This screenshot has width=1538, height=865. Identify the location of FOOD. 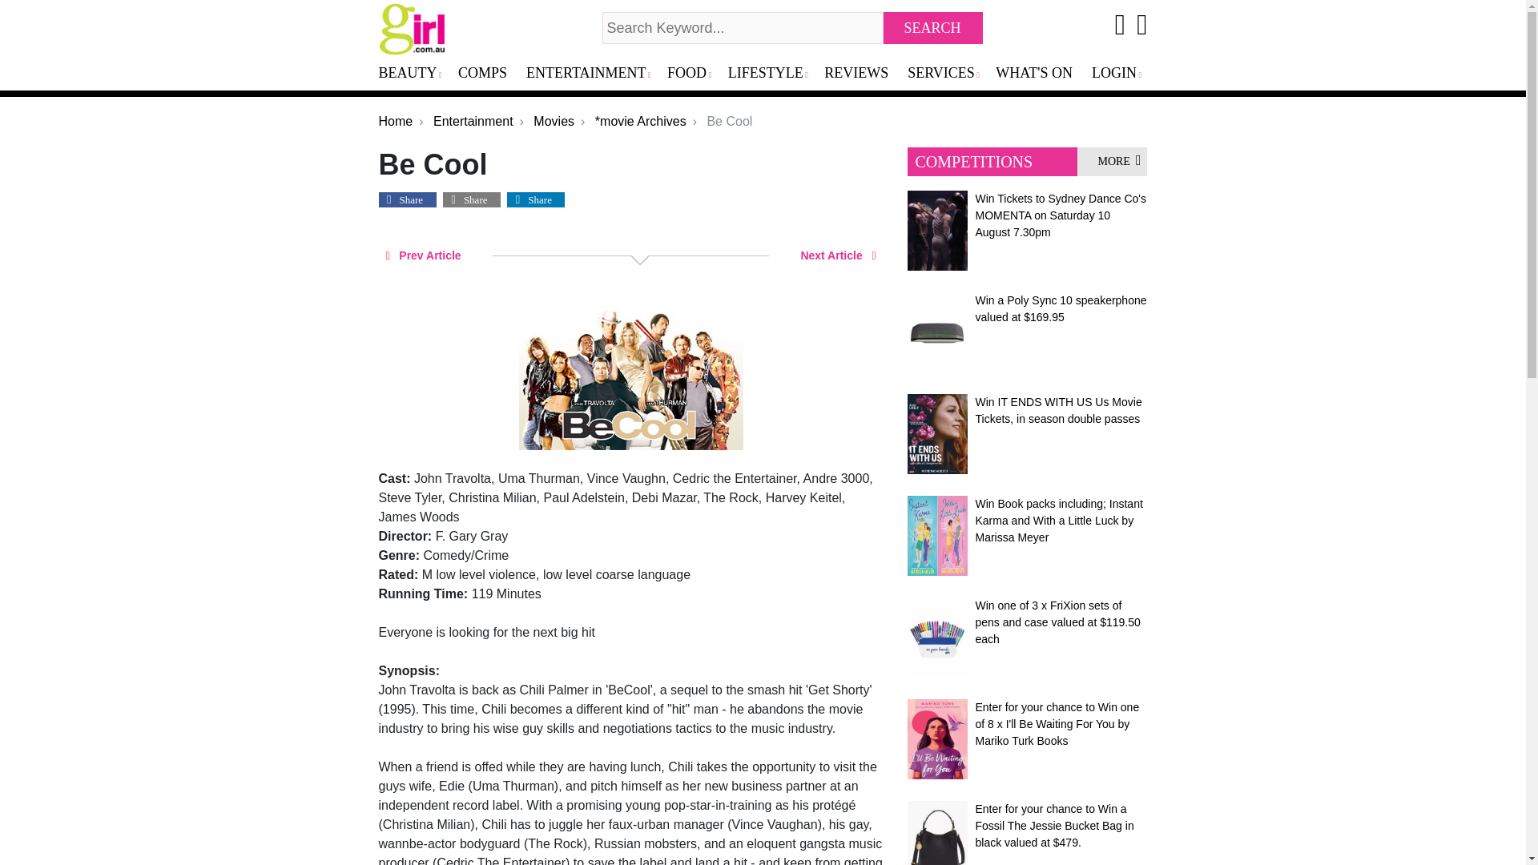
(694, 74).